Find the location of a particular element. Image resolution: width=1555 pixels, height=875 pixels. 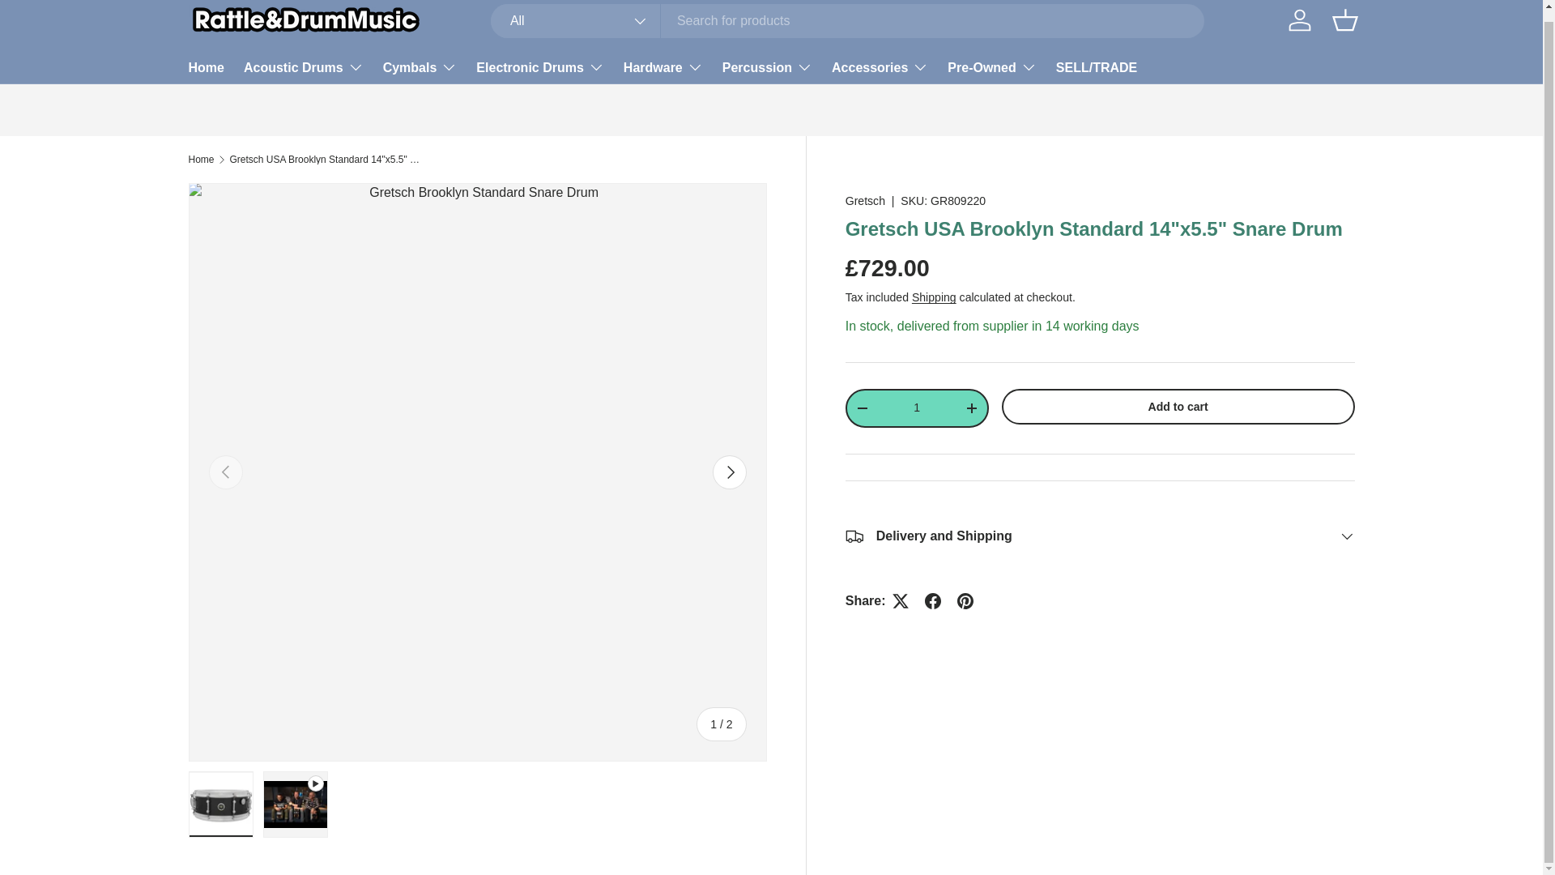

Basket is located at coordinates (1344, 20).